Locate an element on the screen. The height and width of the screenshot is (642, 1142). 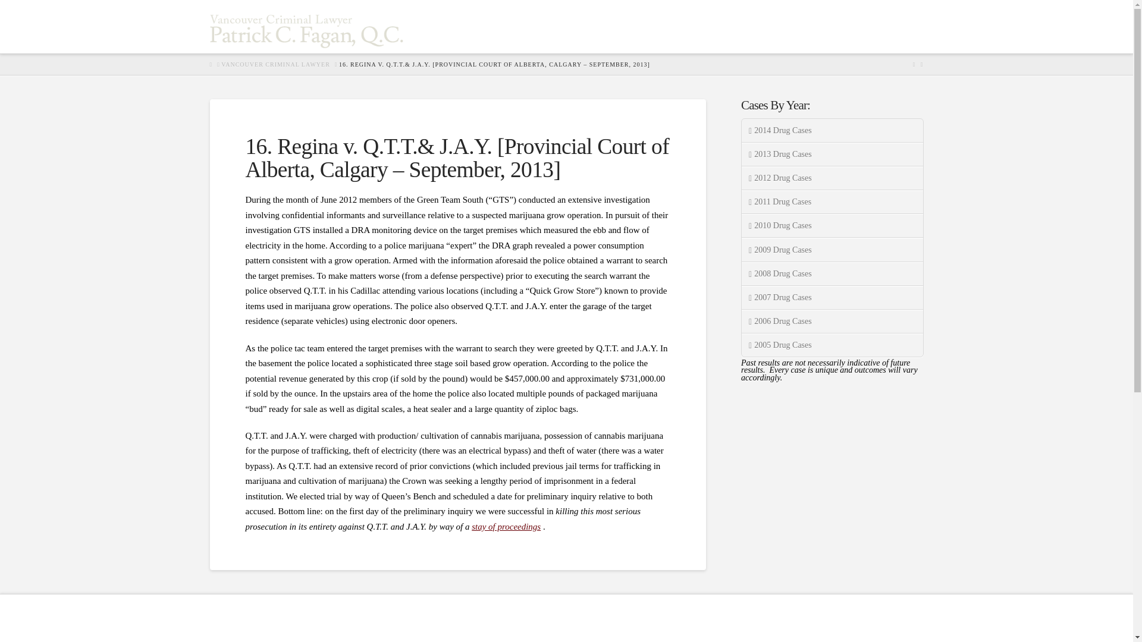
LAWYER PROFILES is located at coordinates (554, 26).